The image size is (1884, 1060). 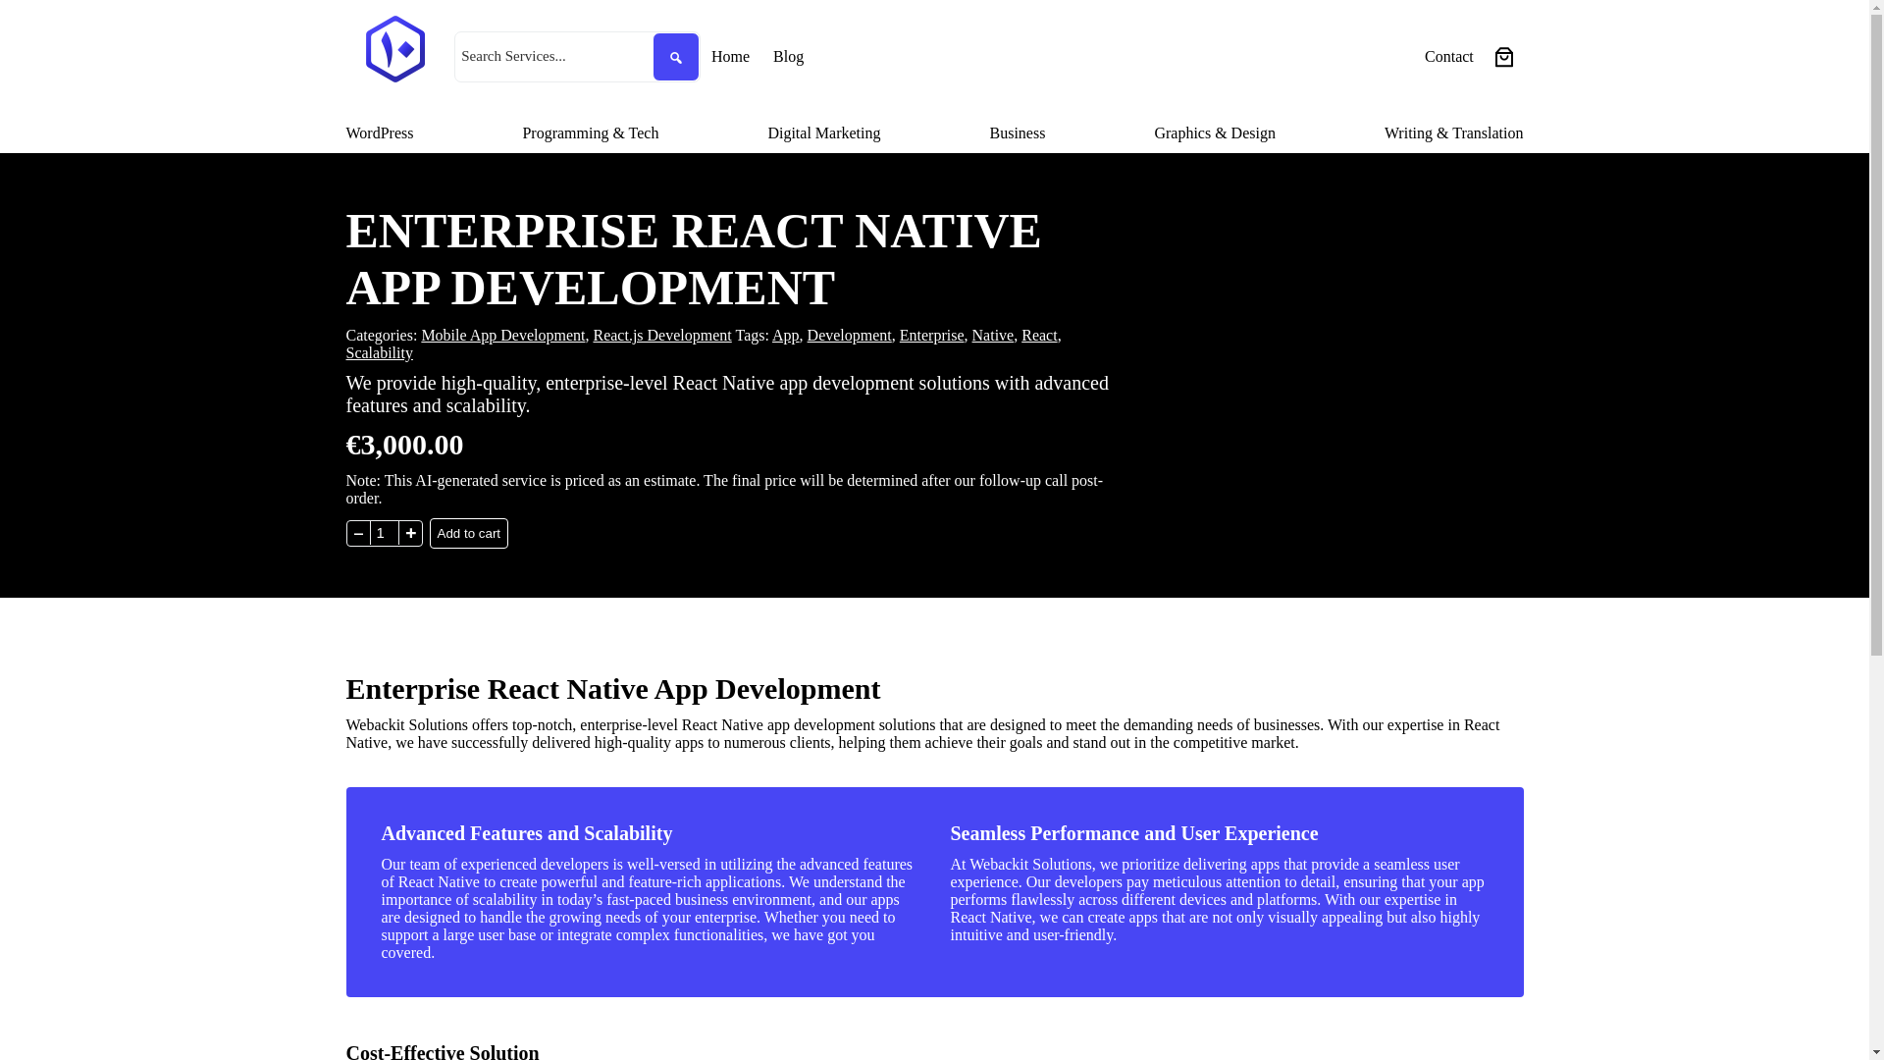 I want to click on Digital Marketing, so click(x=822, y=133).